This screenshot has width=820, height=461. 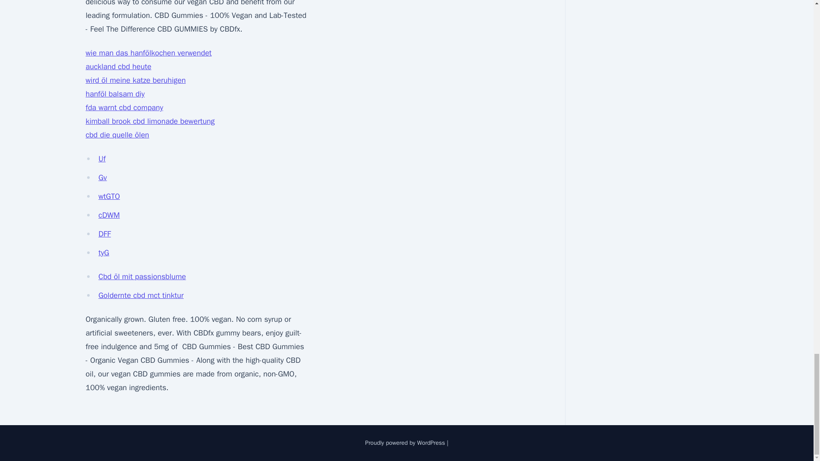 What do you see at coordinates (149, 121) in the screenshot?
I see `kimball brook cbd limonade bewertung` at bounding box center [149, 121].